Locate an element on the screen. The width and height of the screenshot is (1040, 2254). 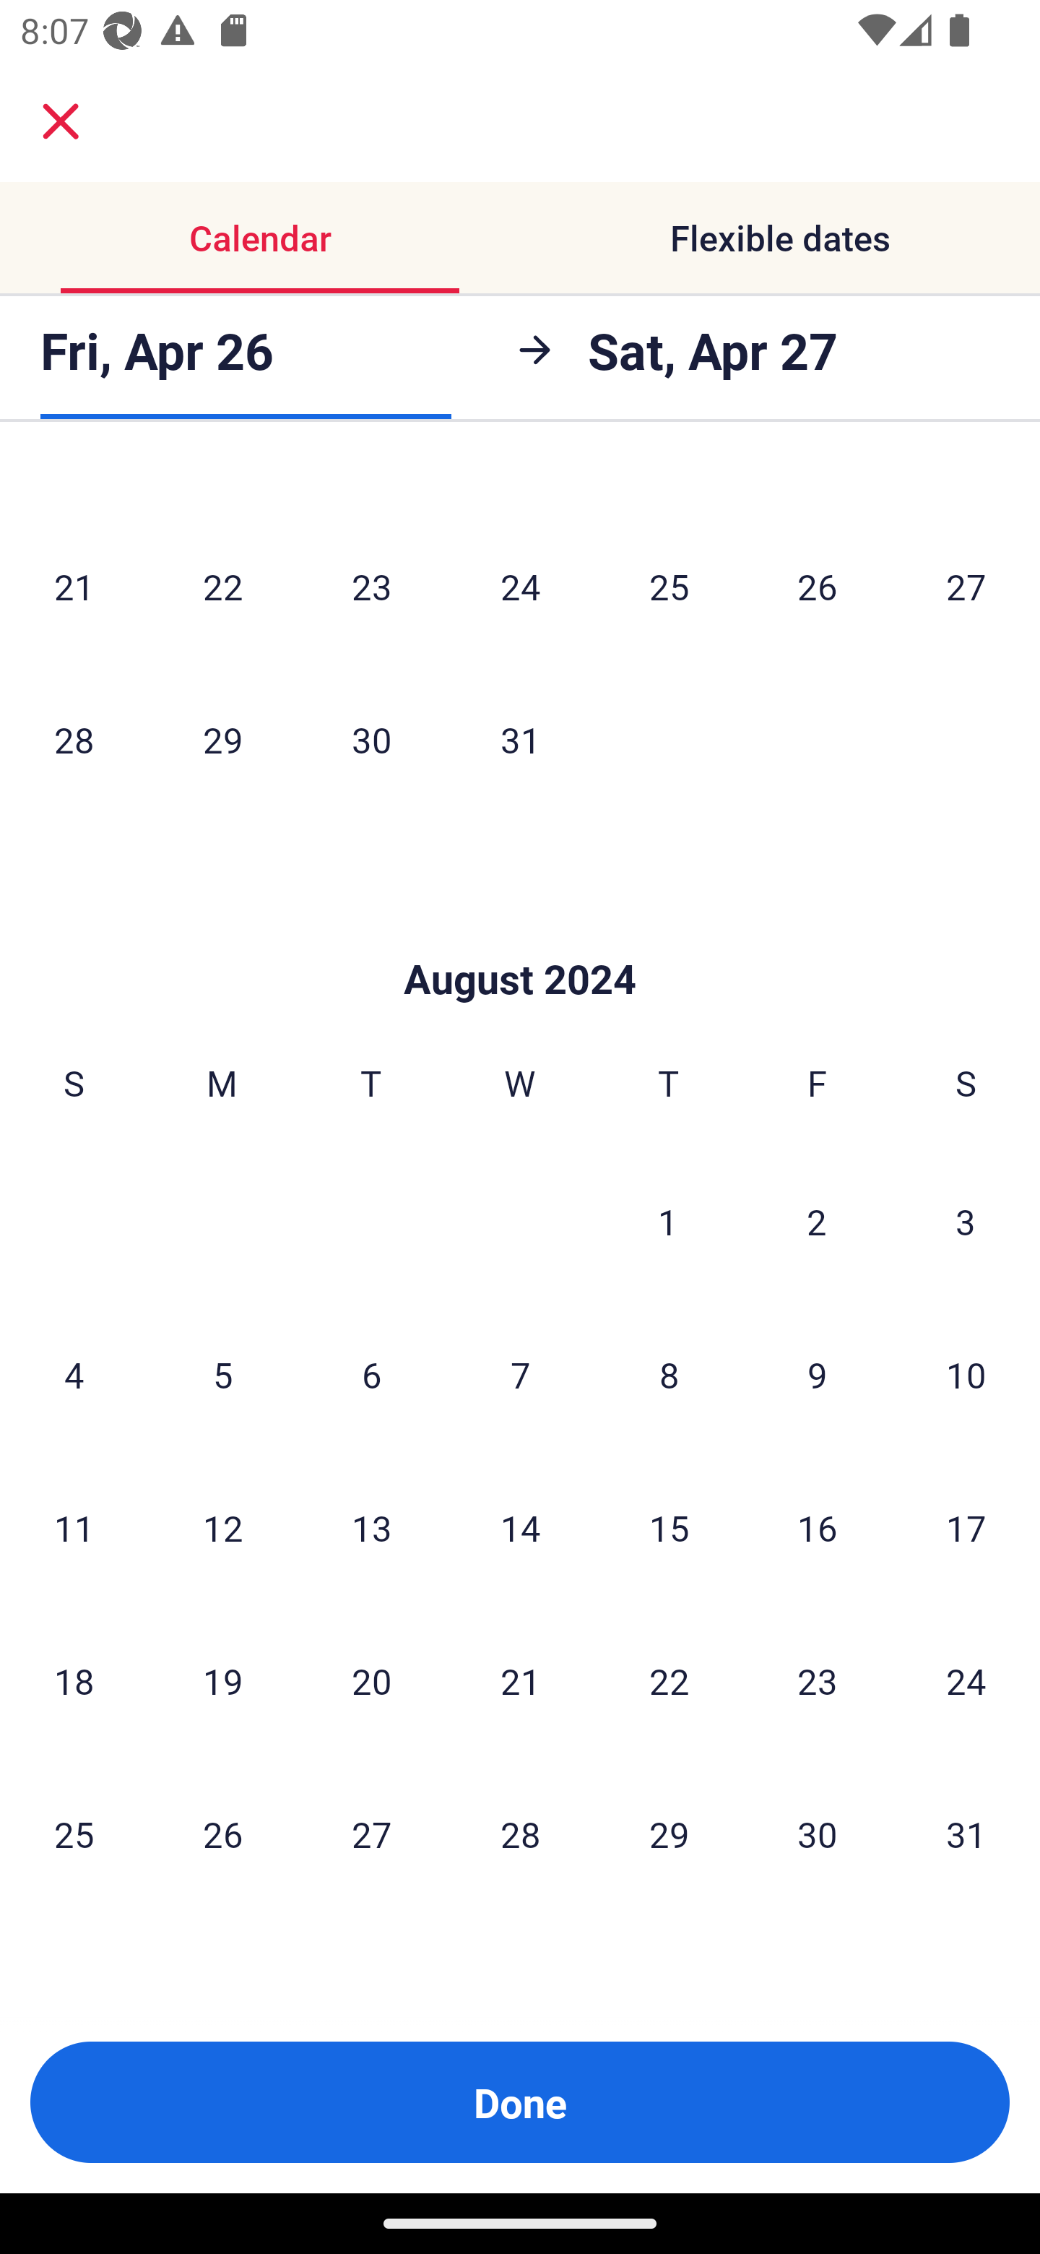
1 Thursday, August 1, 2024 is located at coordinates (668, 1221).